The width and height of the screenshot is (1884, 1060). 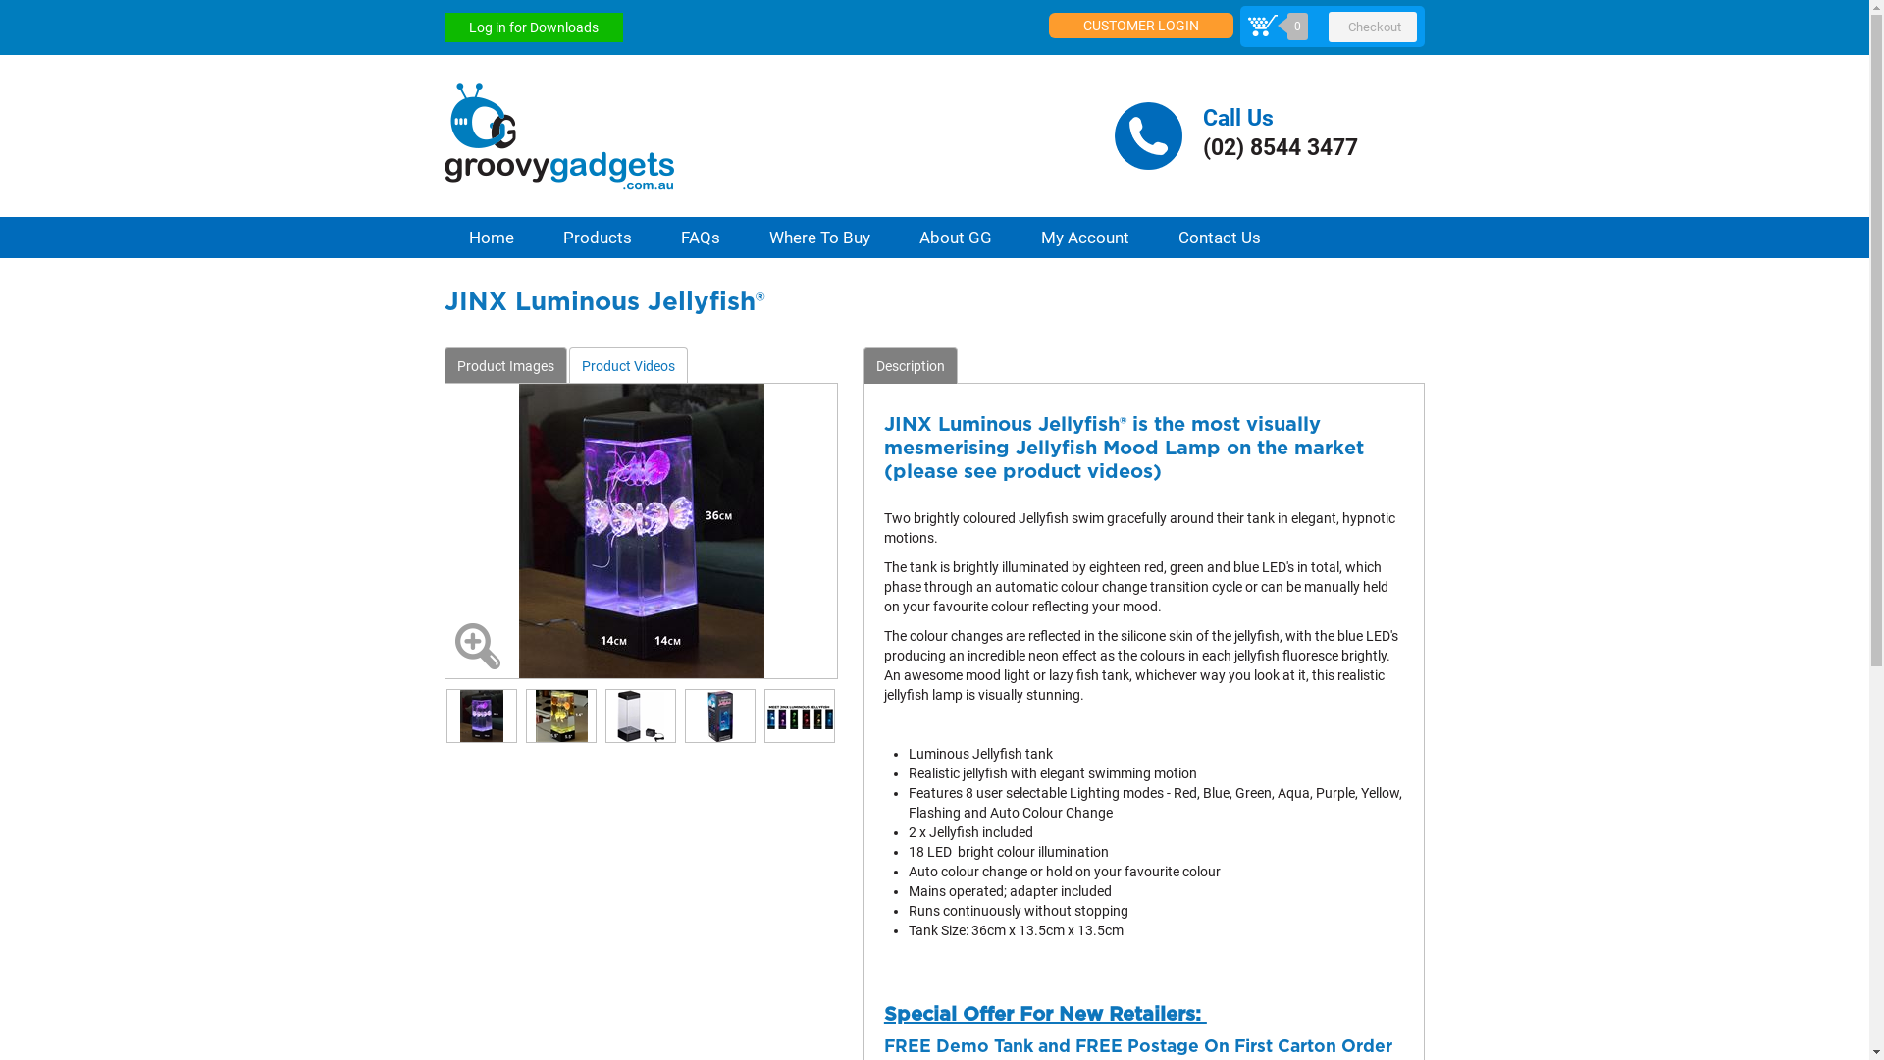 I want to click on About GG, so click(x=956, y=238).